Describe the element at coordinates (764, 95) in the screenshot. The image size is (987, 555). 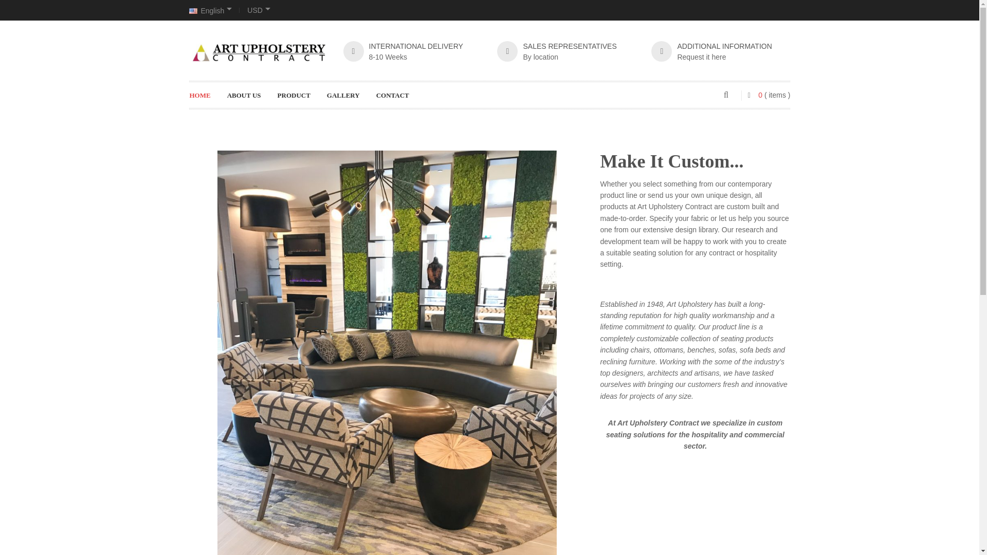
I see `View my shopping cart` at that location.